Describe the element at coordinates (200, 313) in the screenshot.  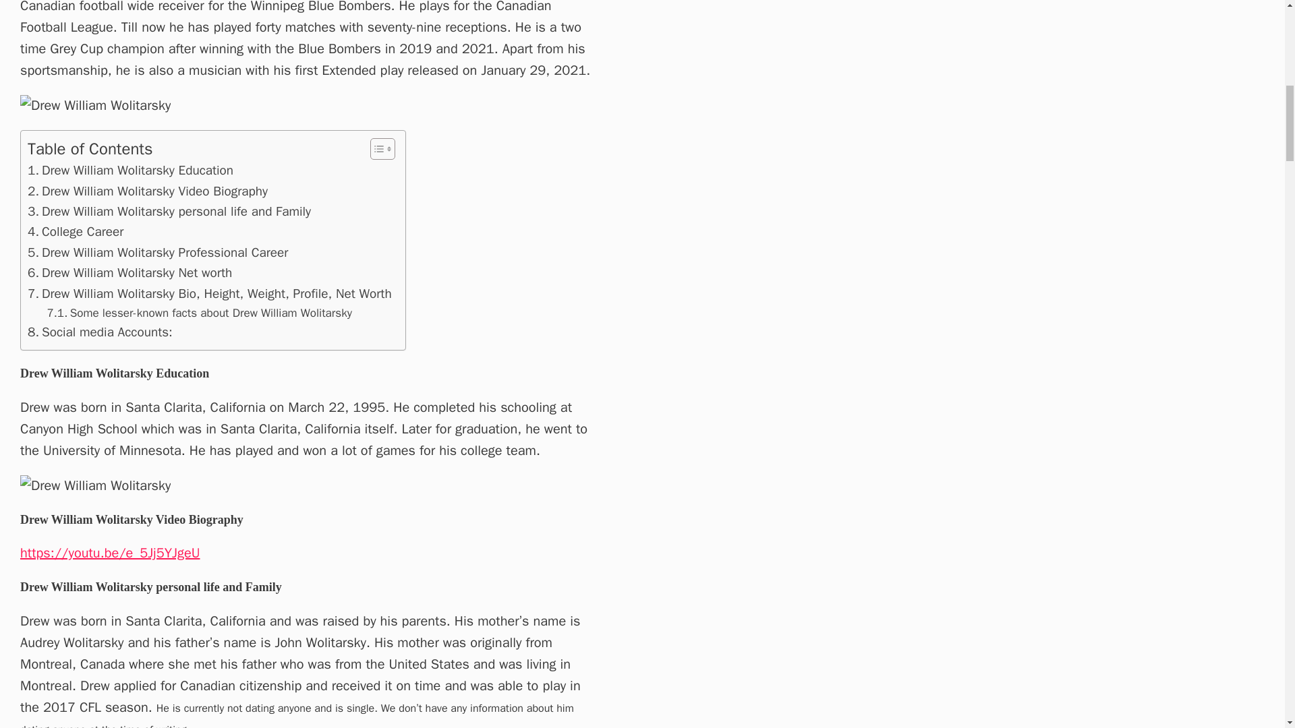
I see `Some lesser-known facts about Drew William Wolitarsky` at that location.